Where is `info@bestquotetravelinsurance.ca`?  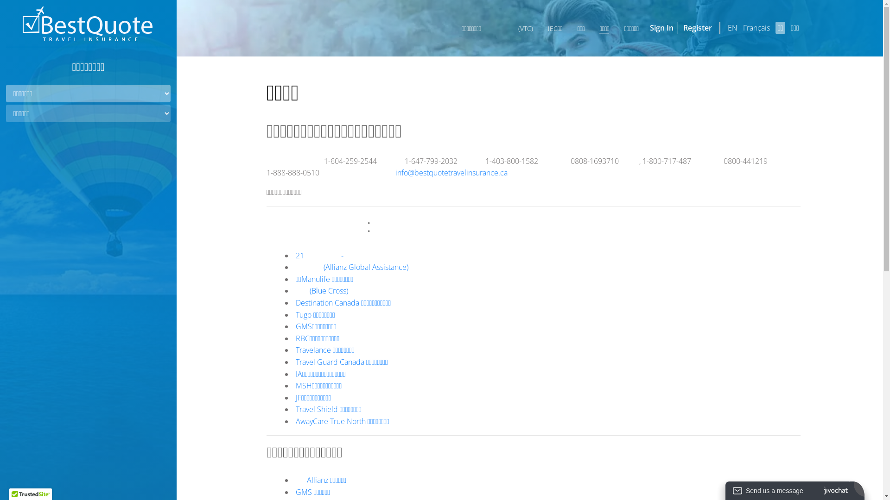
info@bestquotetravelinsurance.ca is located at coordinates (451, 173).